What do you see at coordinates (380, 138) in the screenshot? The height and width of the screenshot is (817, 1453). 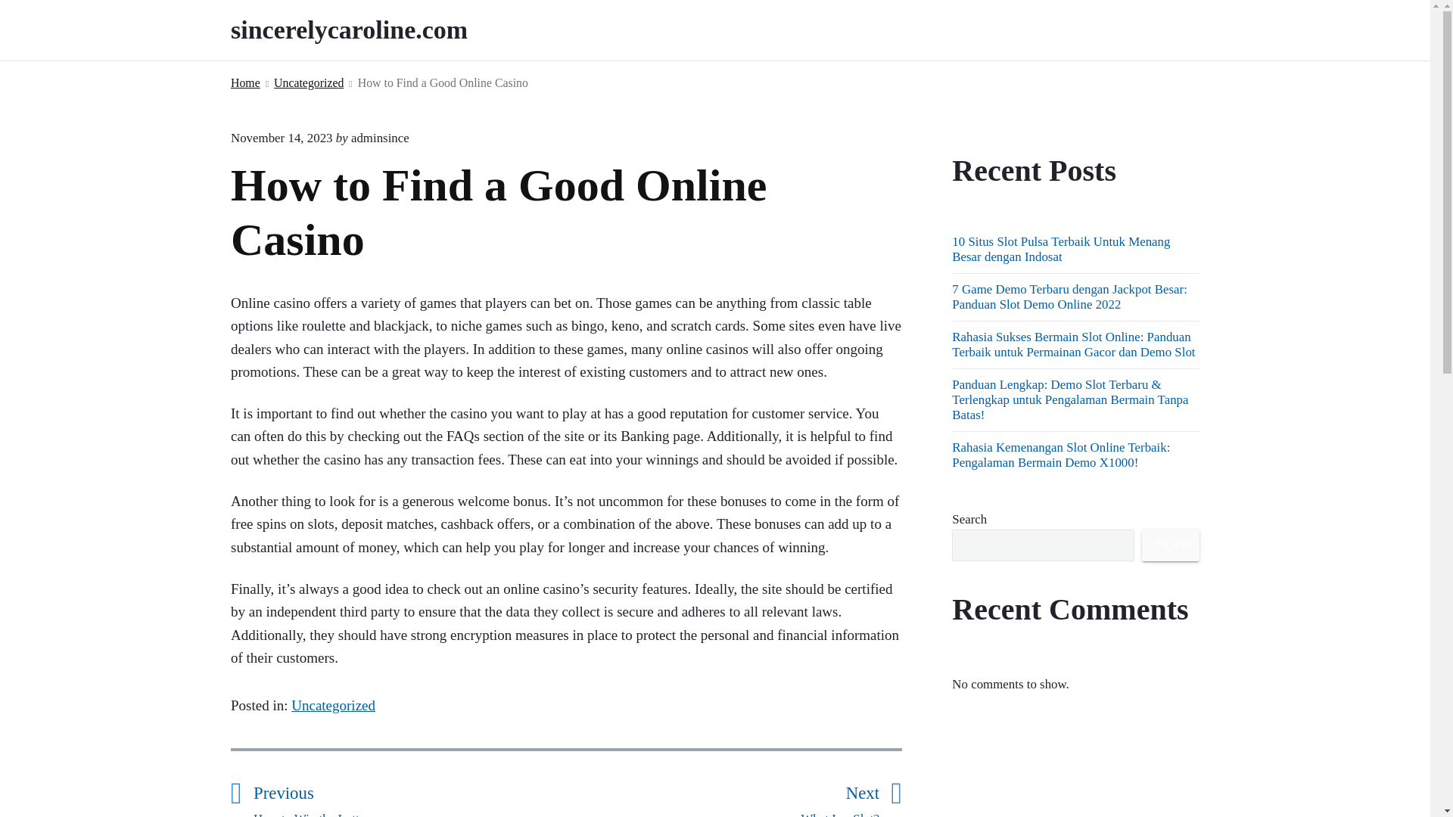 I see `Uncategorized` at bounding box center [380, 138].